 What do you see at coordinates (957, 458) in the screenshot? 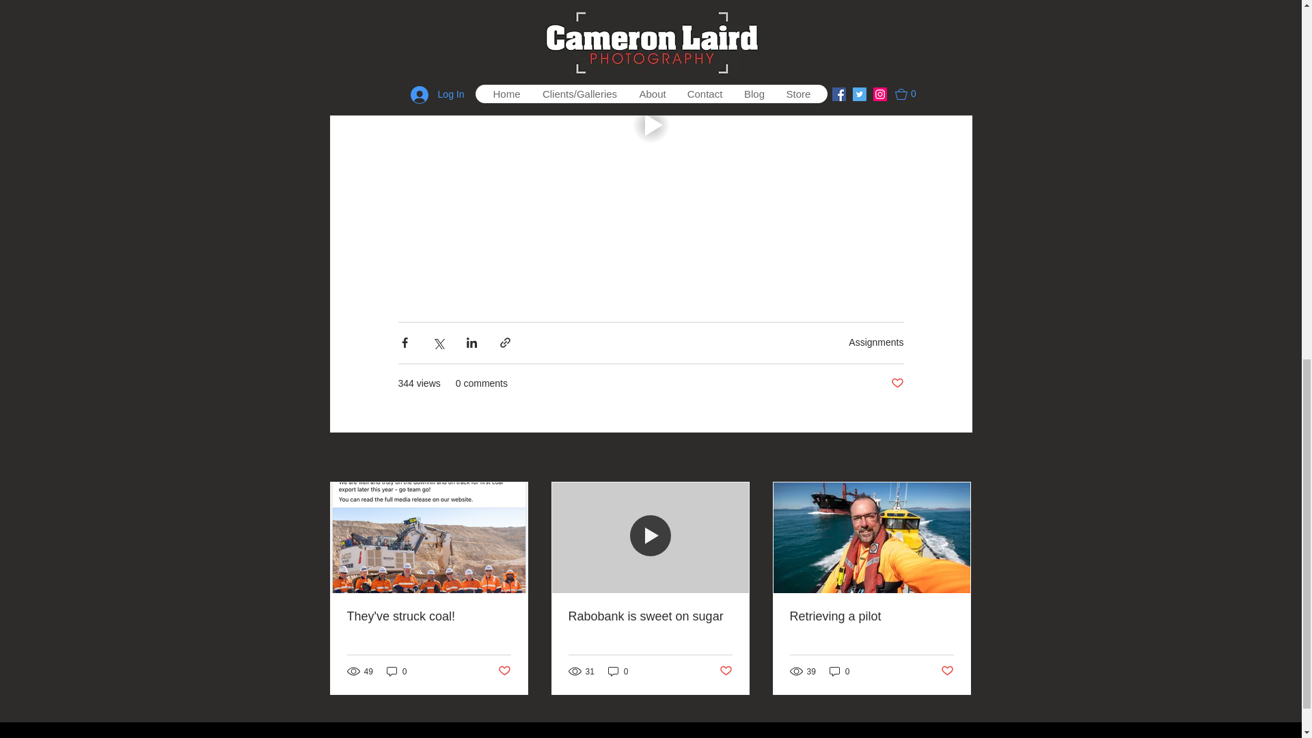
I see `See All` at bounding box center [957, 458].